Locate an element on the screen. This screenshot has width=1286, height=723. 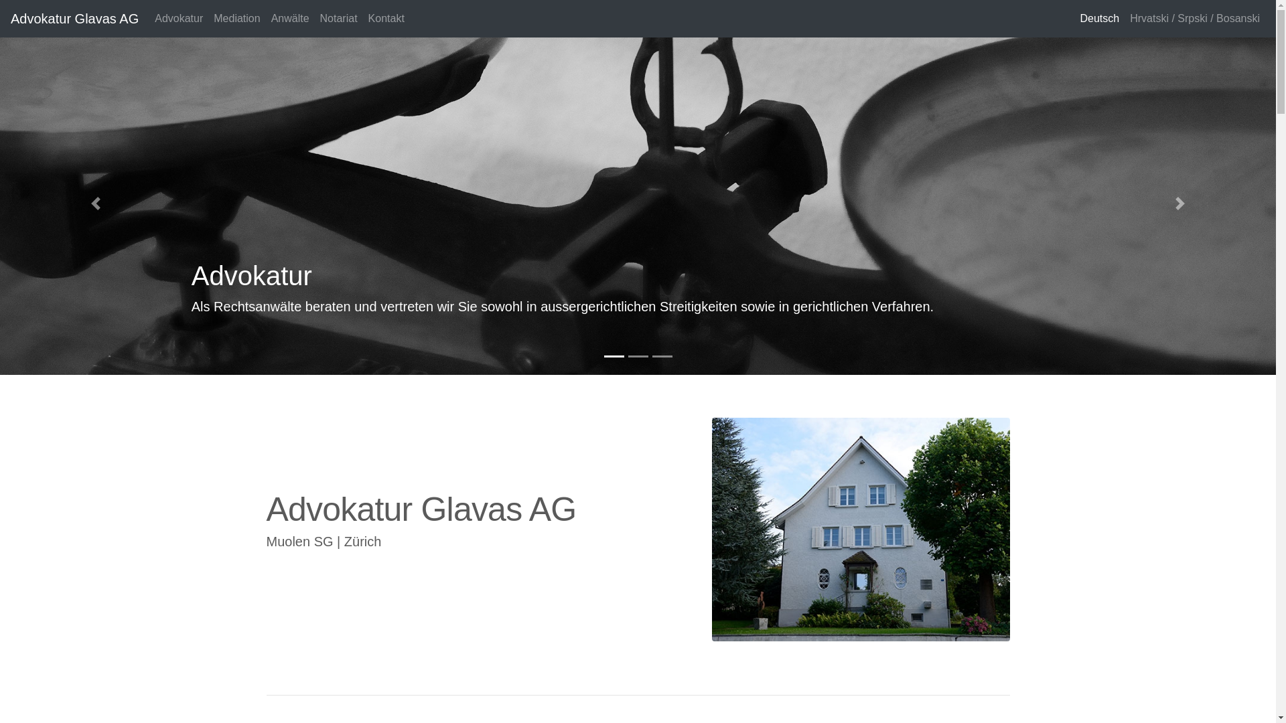
Notariat is located at coordinates (339, 19).